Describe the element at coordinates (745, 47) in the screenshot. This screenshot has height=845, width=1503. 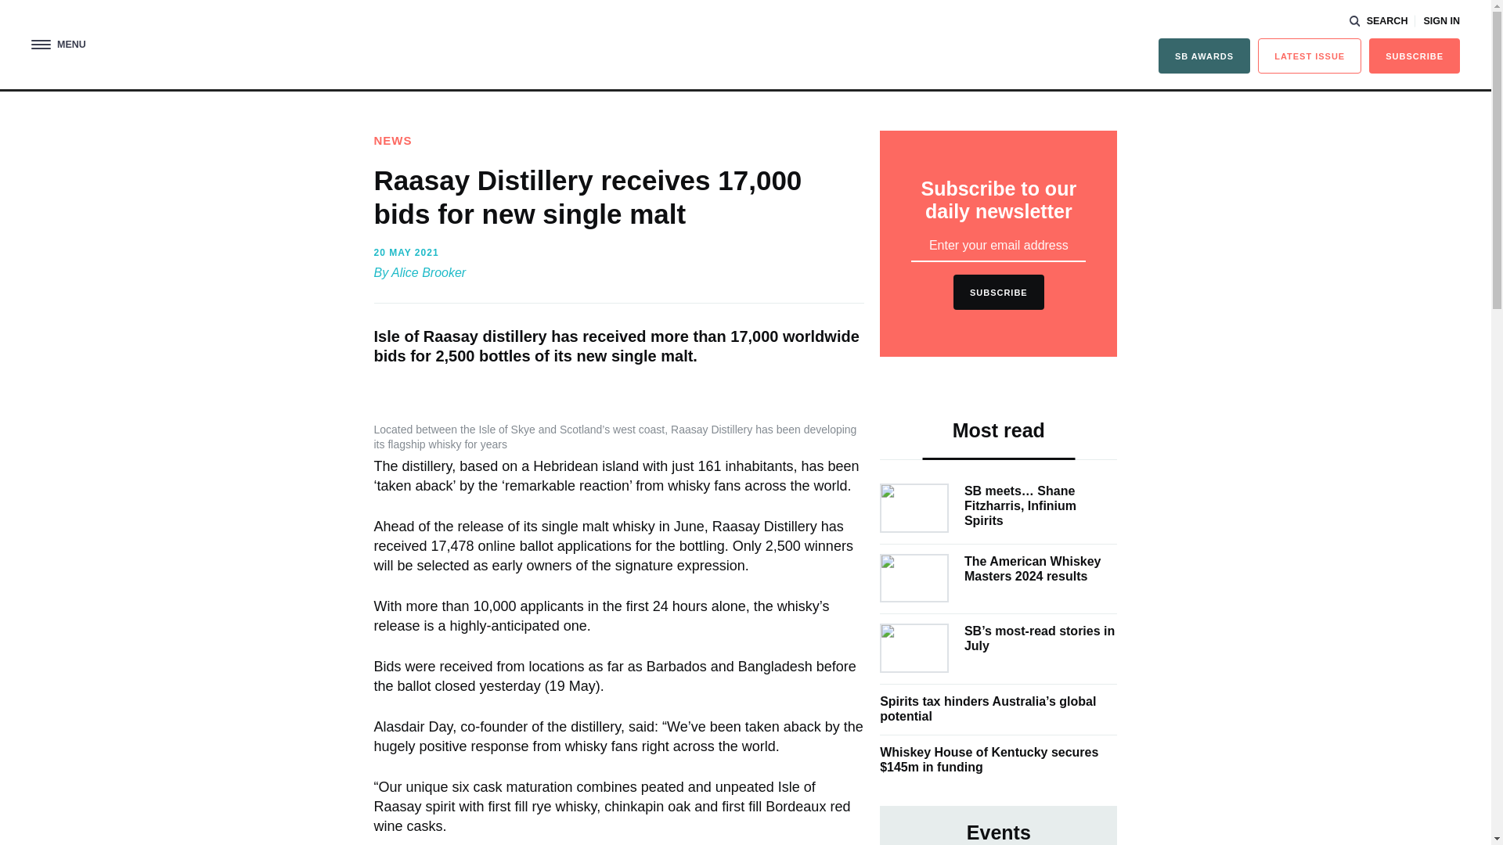
I see `The Spirits Business` at that location.